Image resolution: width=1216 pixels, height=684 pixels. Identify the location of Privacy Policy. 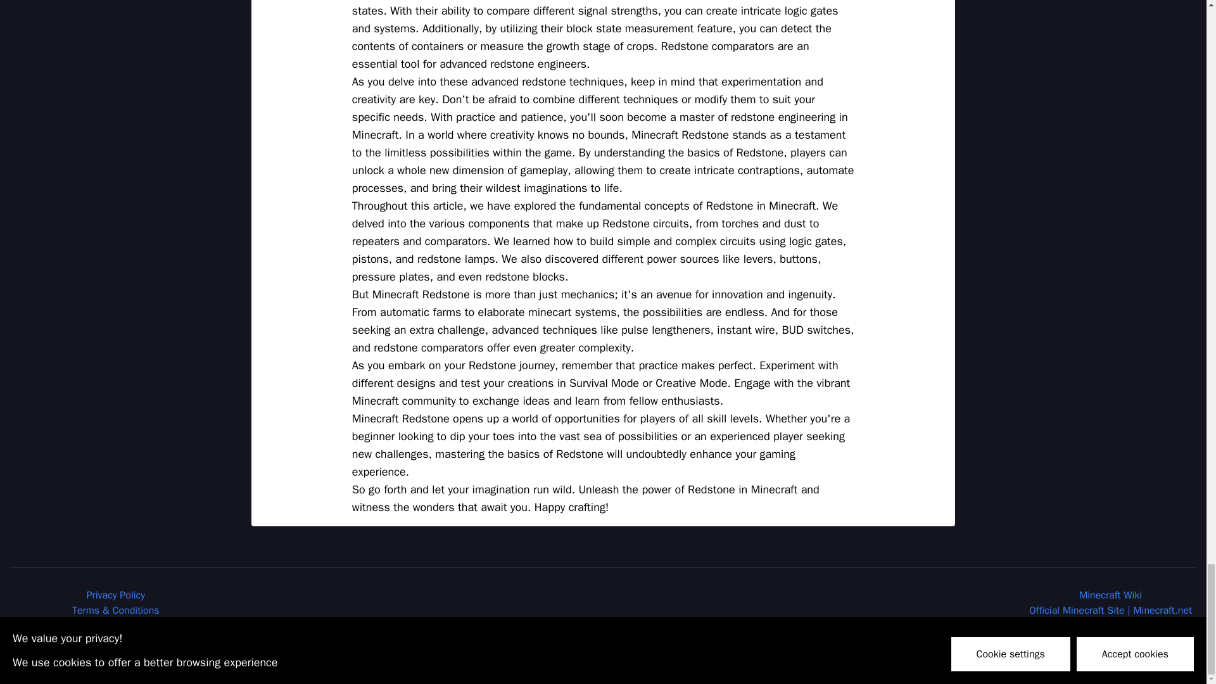
(115, 595).